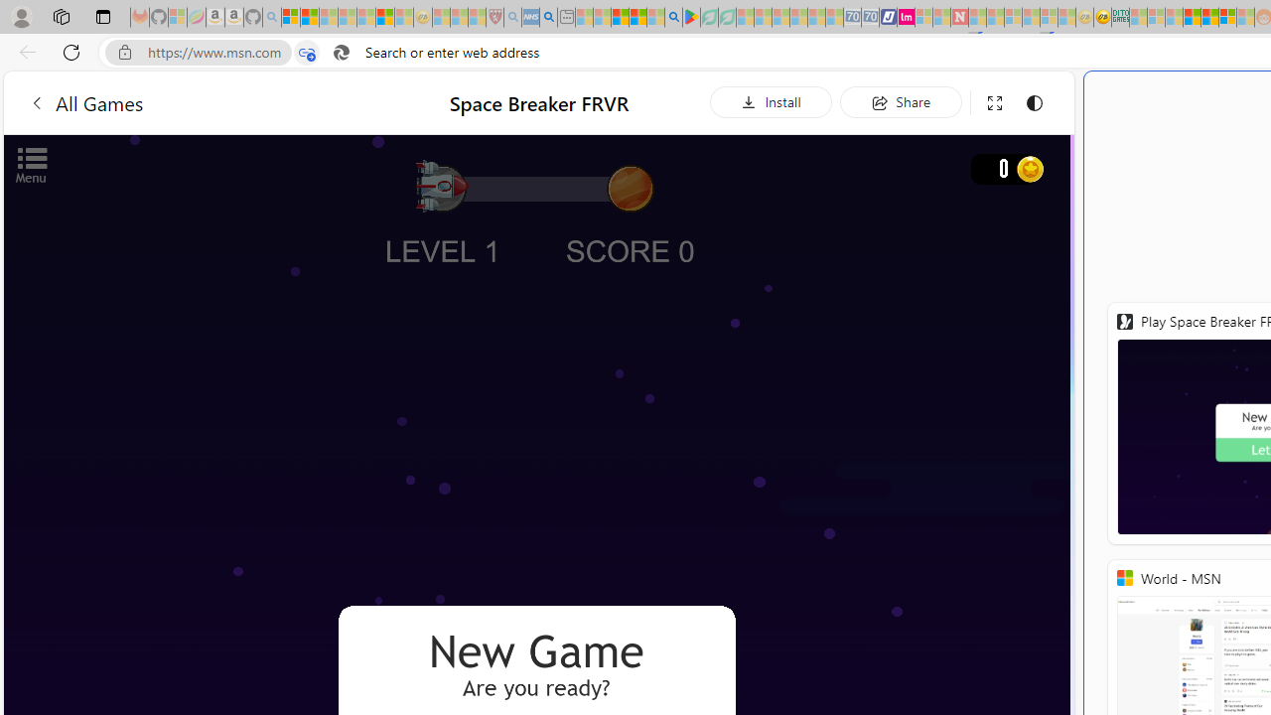 Image resolution: width=1271 pixels, height=715 pixels. What do you see at coordinates (1035, 103) in the screenshot?
I see `Change to dark mode` at bounding box center [1035, 103].